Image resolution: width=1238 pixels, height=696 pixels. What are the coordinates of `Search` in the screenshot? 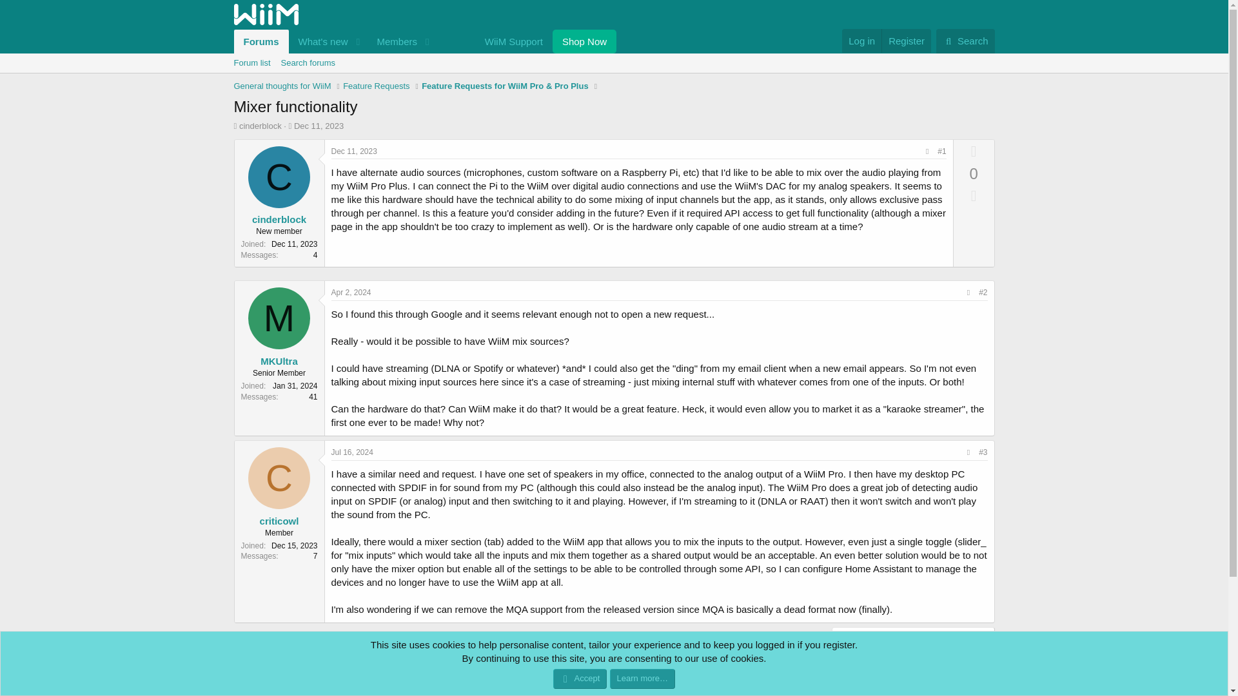 It's located at (424, 56).